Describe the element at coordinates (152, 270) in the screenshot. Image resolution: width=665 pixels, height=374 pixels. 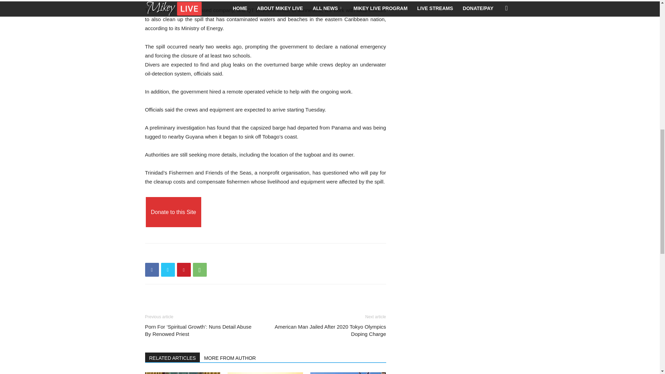
I see `Facebook` at that location.